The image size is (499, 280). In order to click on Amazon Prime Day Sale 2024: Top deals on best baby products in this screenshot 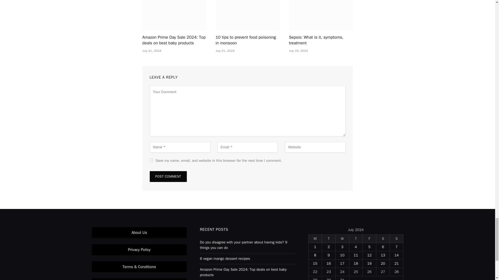, I will do `click(174, 40)`.